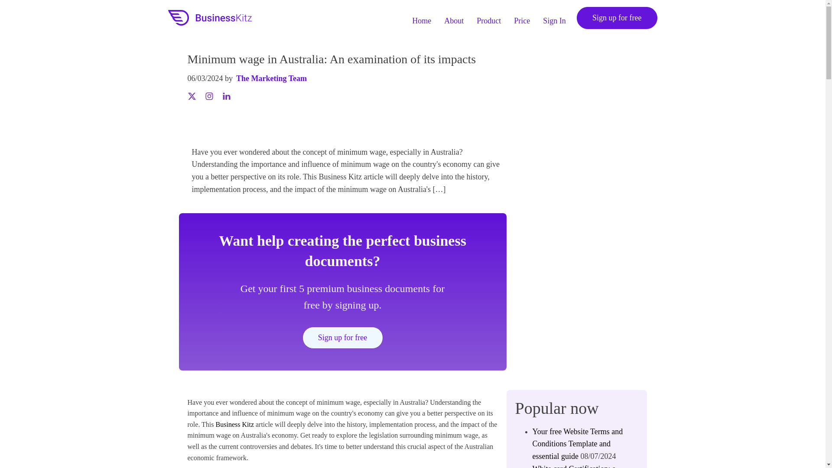  What do you see at coordinates (522, 17) in the screenshot?
I see `Price` at bounding box center [522, 17].